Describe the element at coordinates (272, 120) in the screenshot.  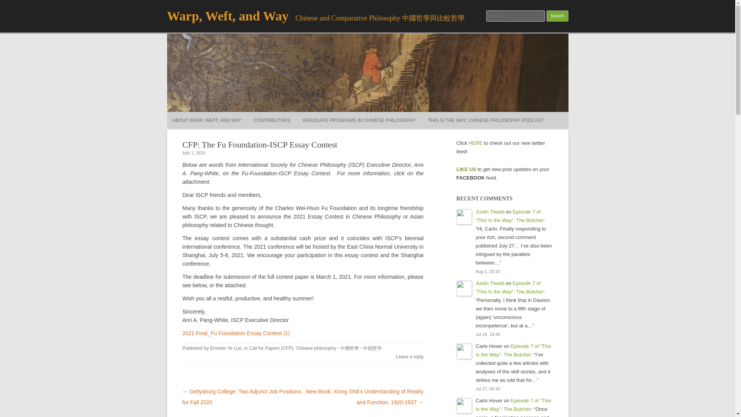
I see `CONTRIBUTORS` at that location.